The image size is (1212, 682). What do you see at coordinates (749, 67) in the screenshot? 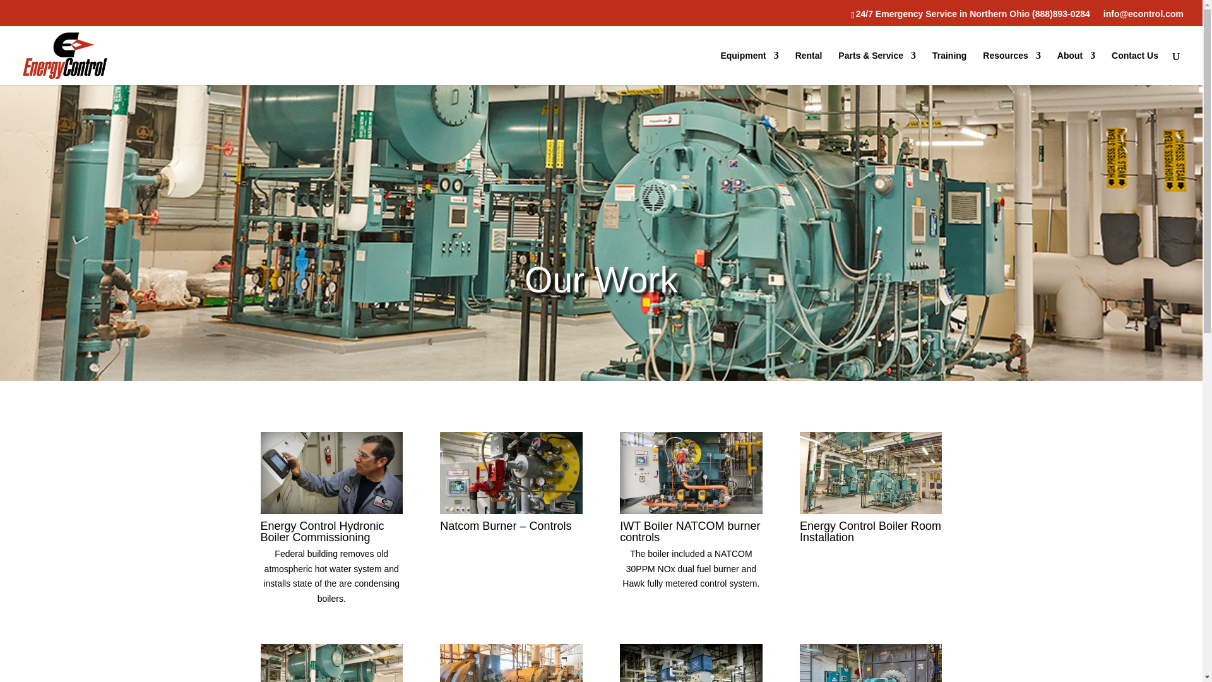
I see `Equipment` at bounding box center [749, 67].